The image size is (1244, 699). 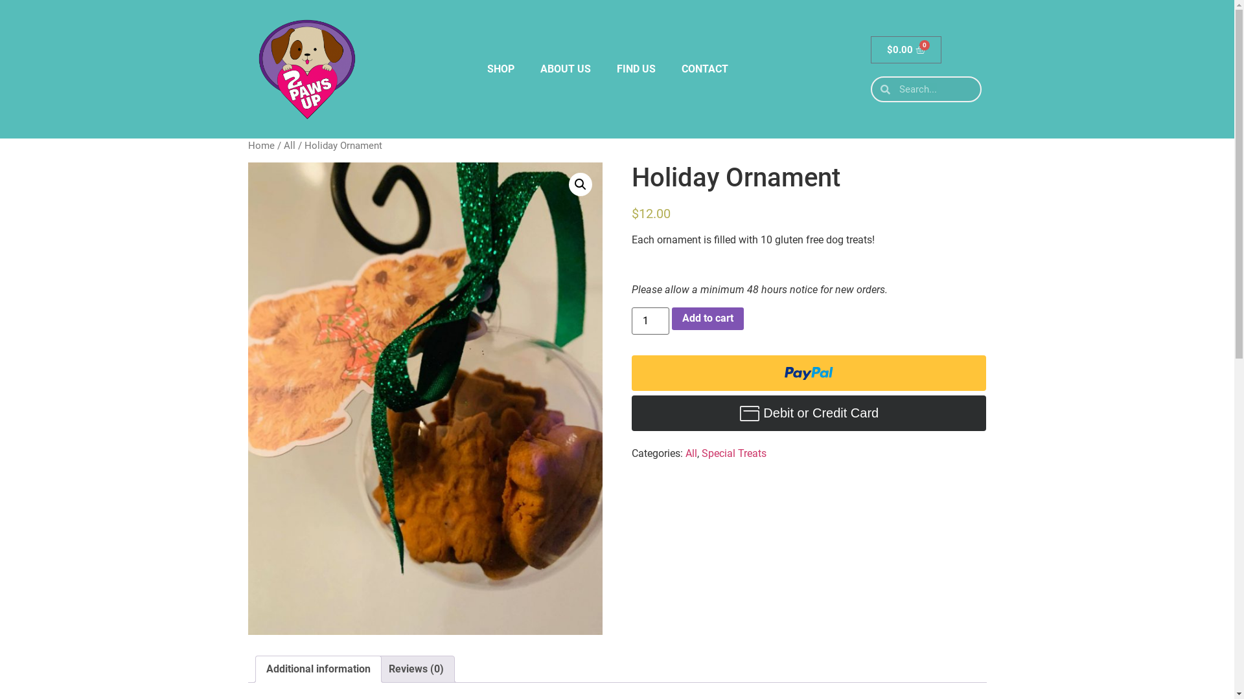 I want to click on PayPal, so click(x=809, y=413).